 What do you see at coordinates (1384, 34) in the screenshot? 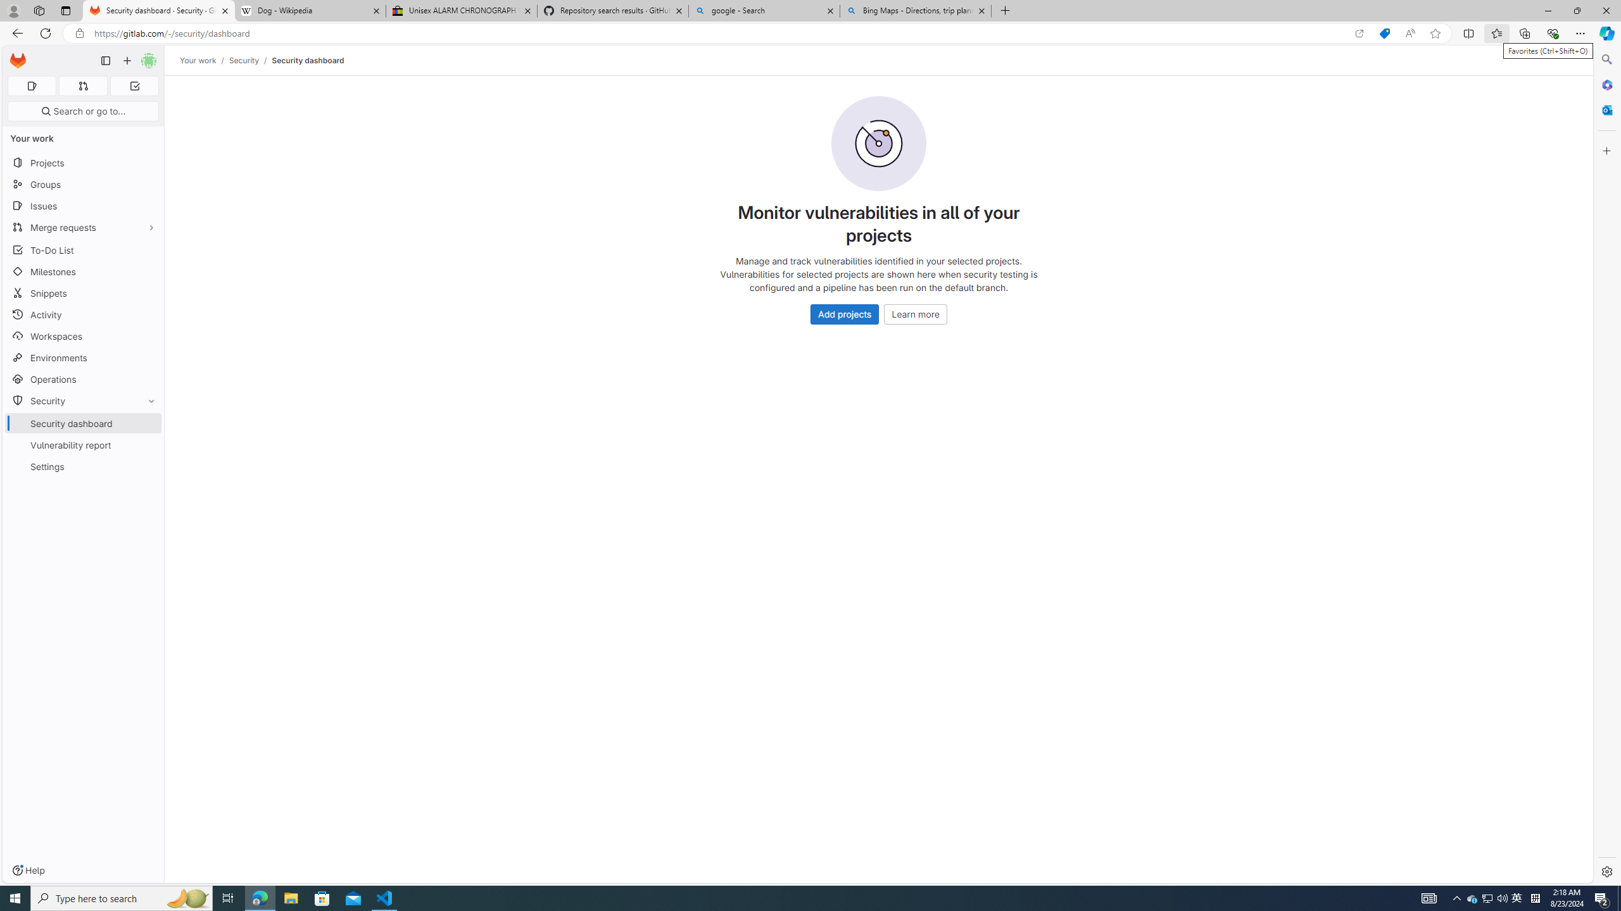
I see `Shopping in Microsoft Edge` at bounding box center [1384, 34].